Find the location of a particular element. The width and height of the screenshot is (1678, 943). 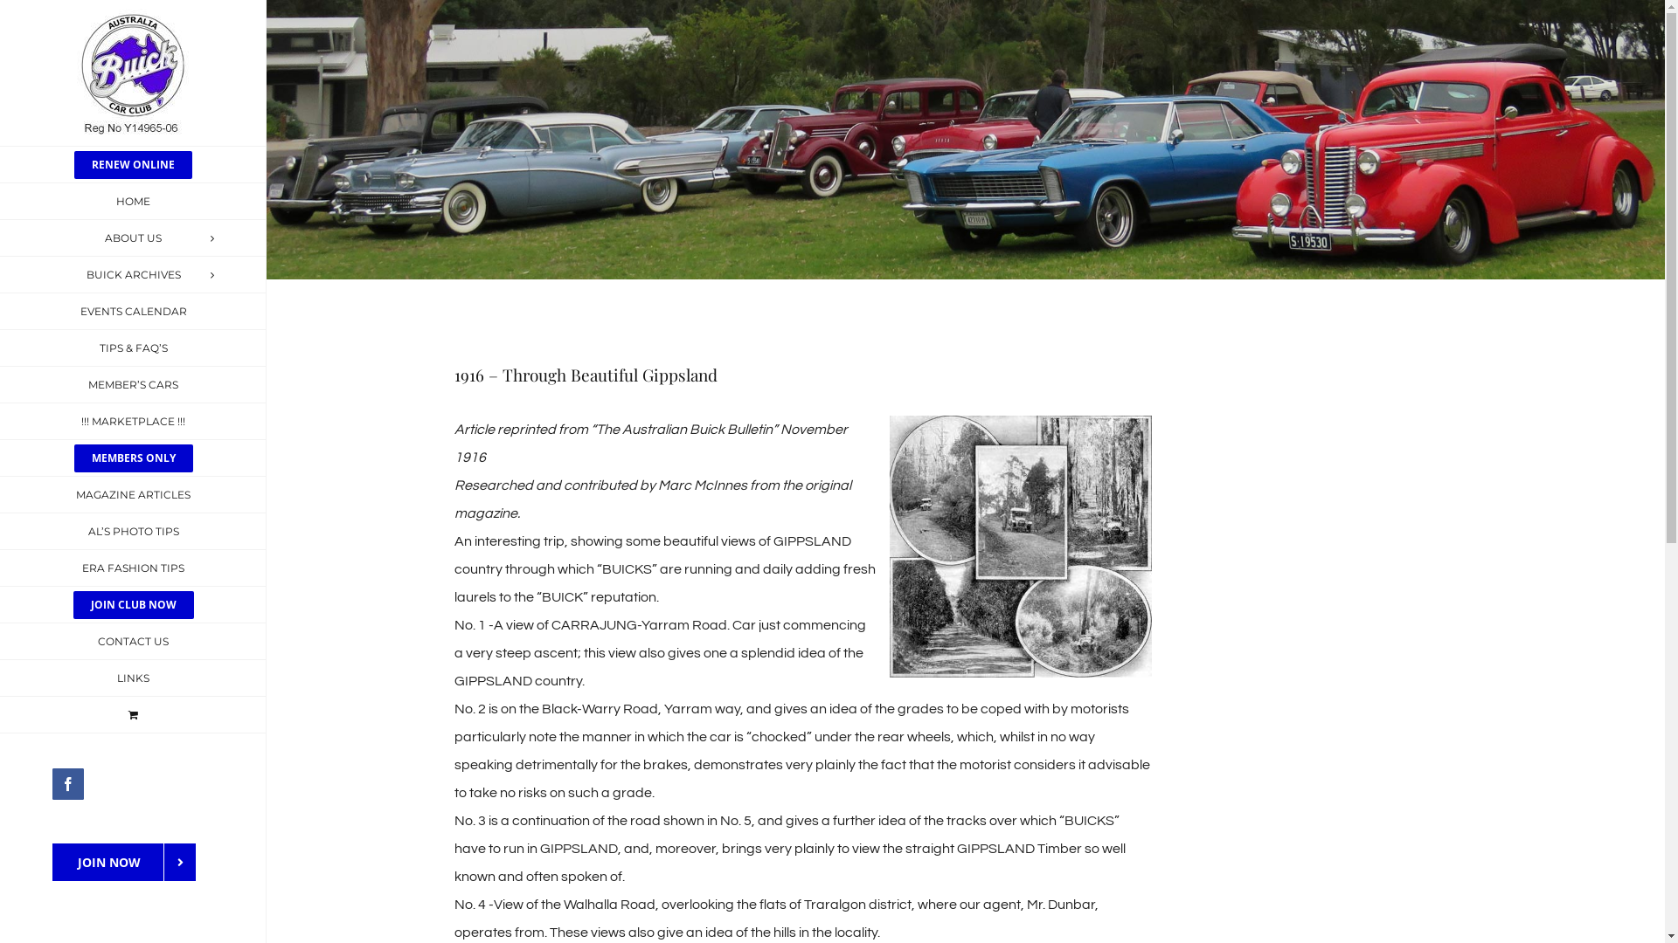

ABOUT US is located at coordinates (133, 238).